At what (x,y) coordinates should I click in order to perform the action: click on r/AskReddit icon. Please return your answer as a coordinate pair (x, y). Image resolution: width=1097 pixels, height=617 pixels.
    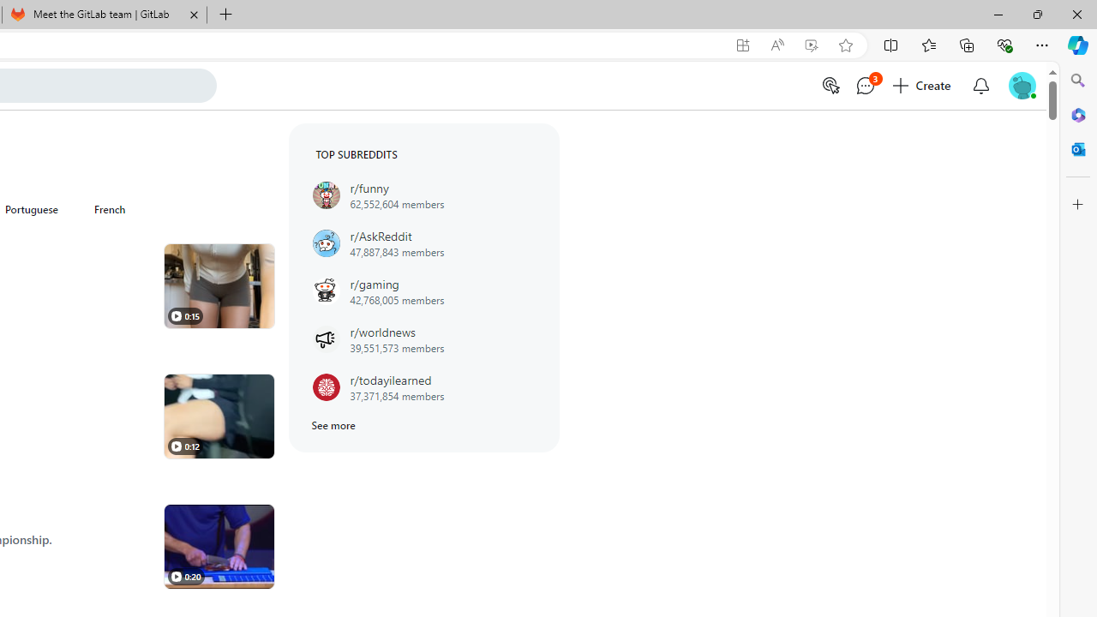
    Looking at the image, I should click on (326, 243).